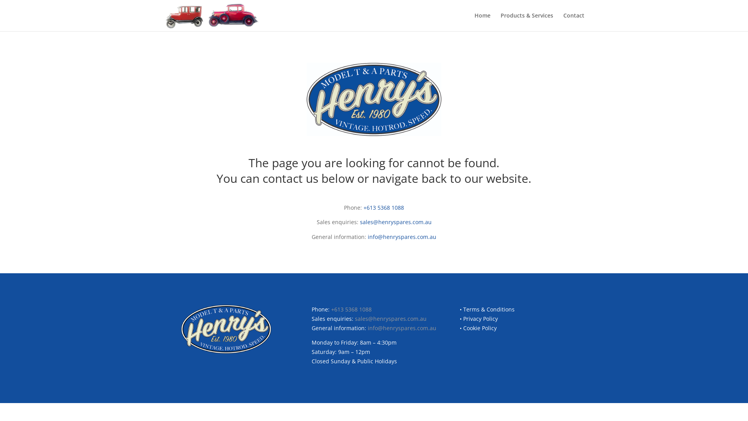 Image resolution: width=748 pixels, height=421 pixels. I want to click on Contact, so click(574, 22).